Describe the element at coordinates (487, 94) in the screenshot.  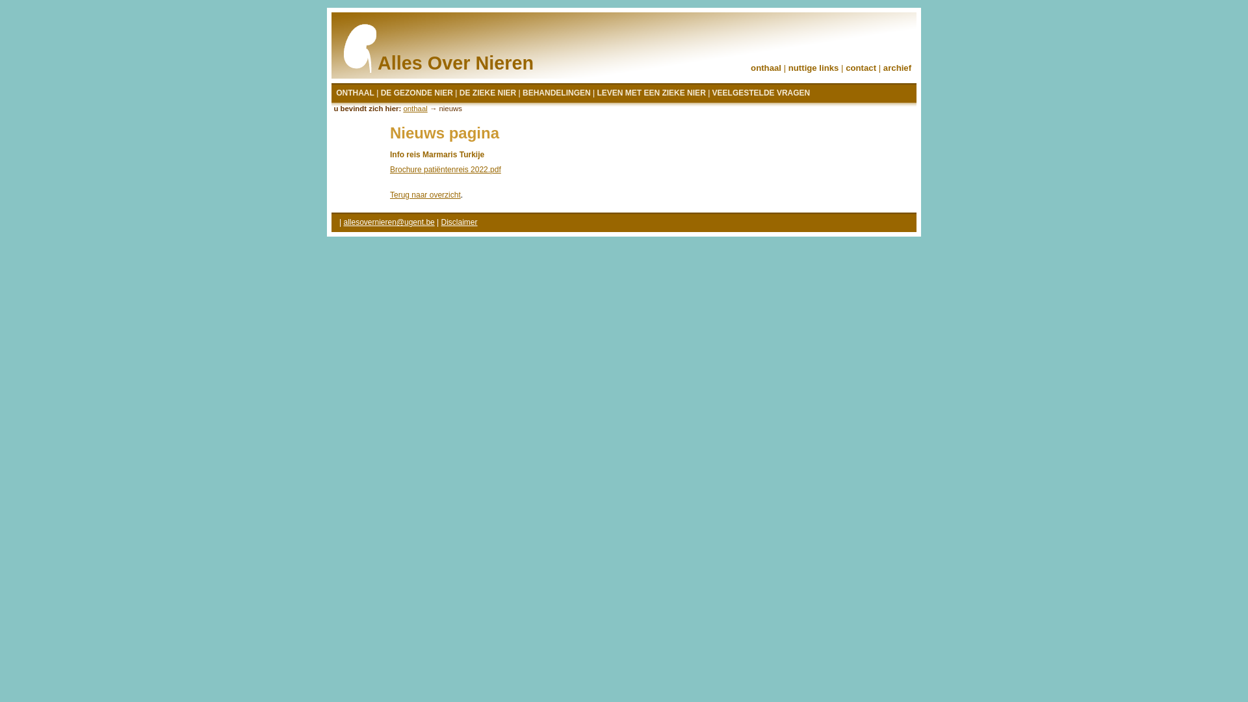
I see `DE ZIEKE NIER` at that location.